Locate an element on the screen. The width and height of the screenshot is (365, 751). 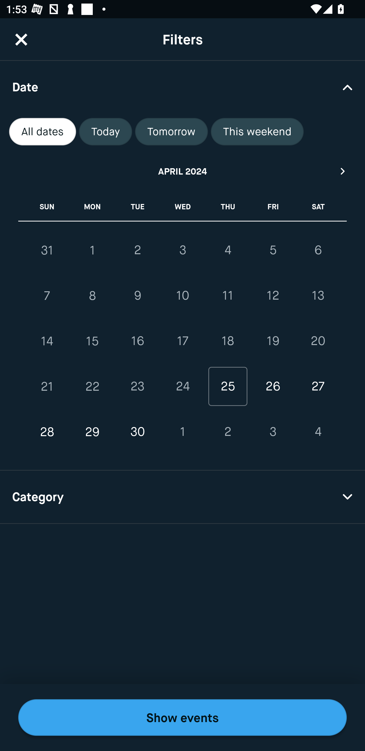
22 is located at coordinates (92, 386).